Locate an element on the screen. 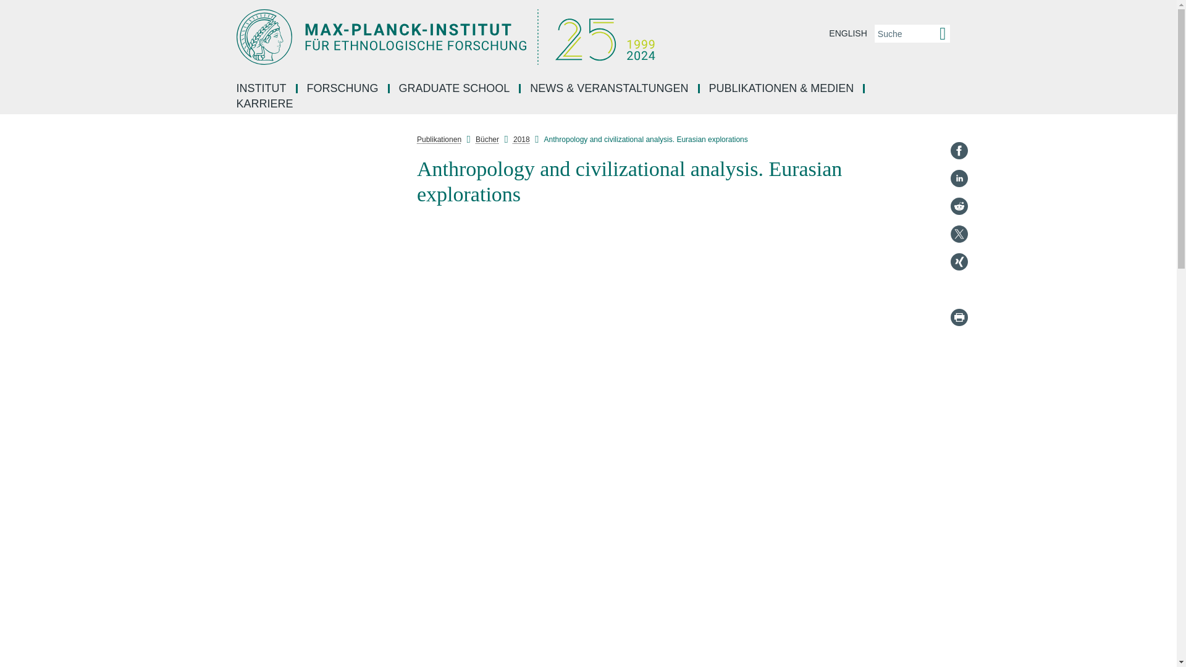 This screenshot has height=667, width=1186. FORSCHUNG is located at coordinates (343, 89).